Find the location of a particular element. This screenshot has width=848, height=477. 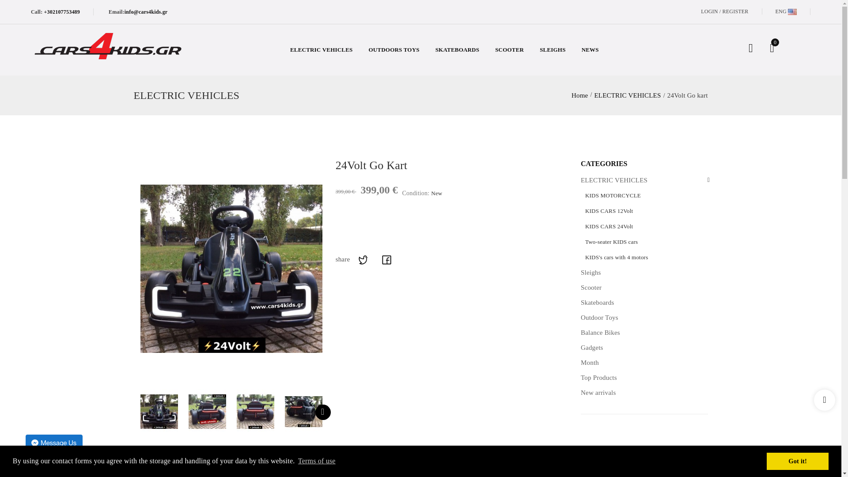

Login to your customer account is located at coordinates (710, 11).